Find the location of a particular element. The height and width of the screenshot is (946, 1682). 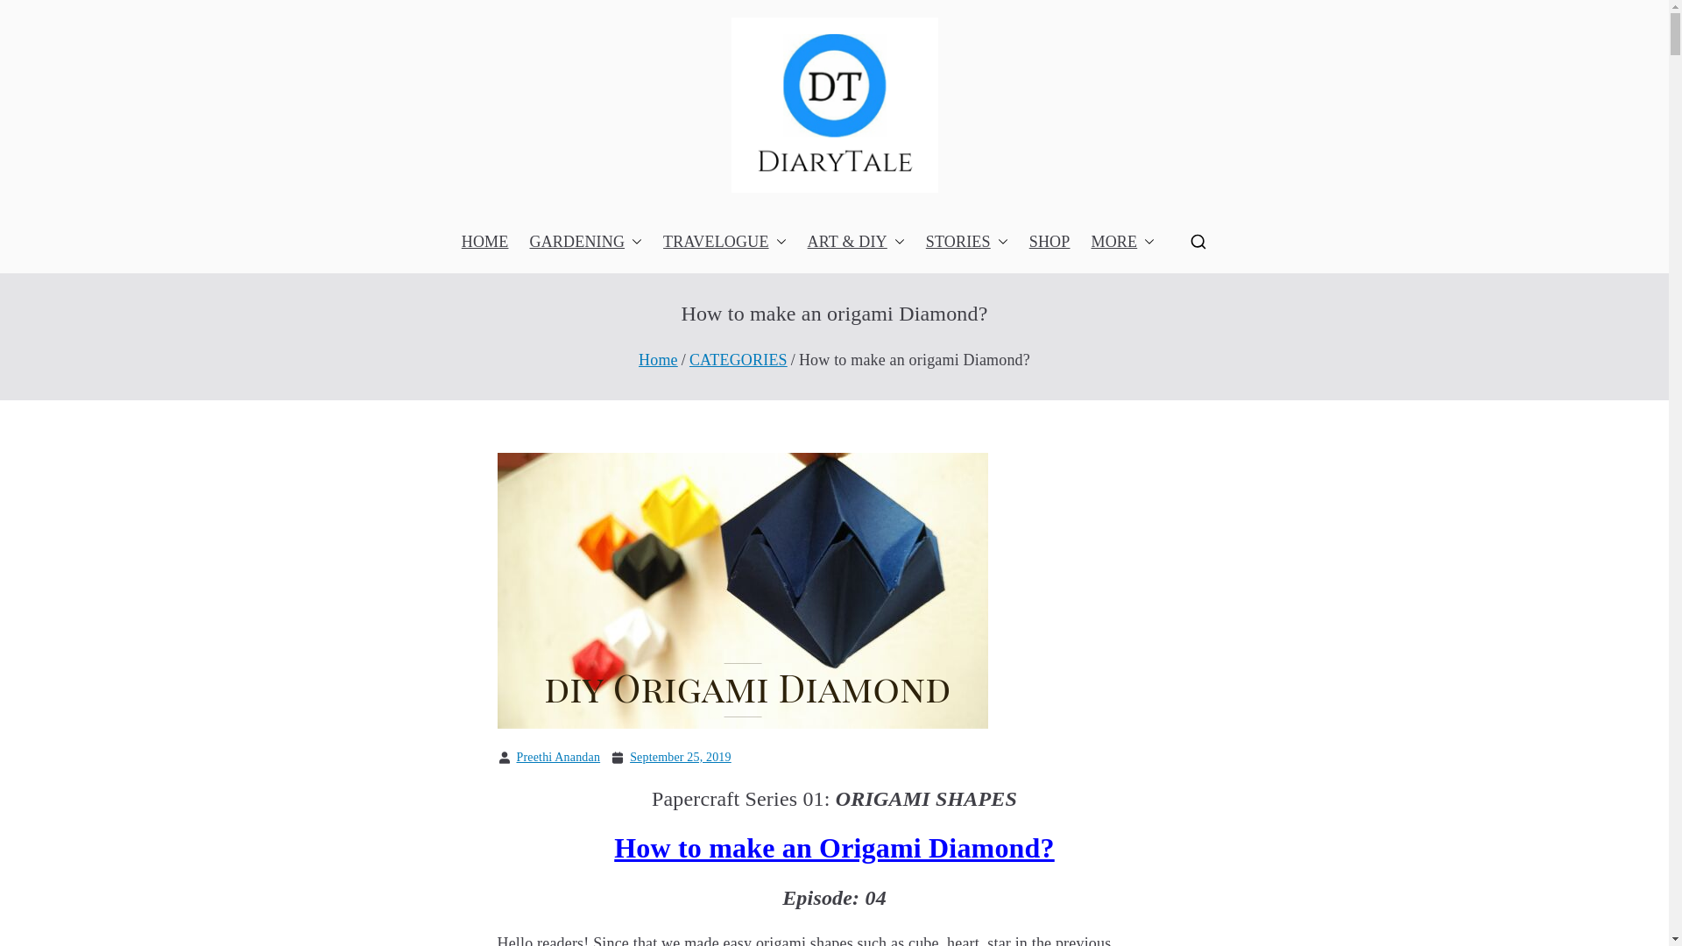

TRAVELOGUE is located at coordinates (724, 242).